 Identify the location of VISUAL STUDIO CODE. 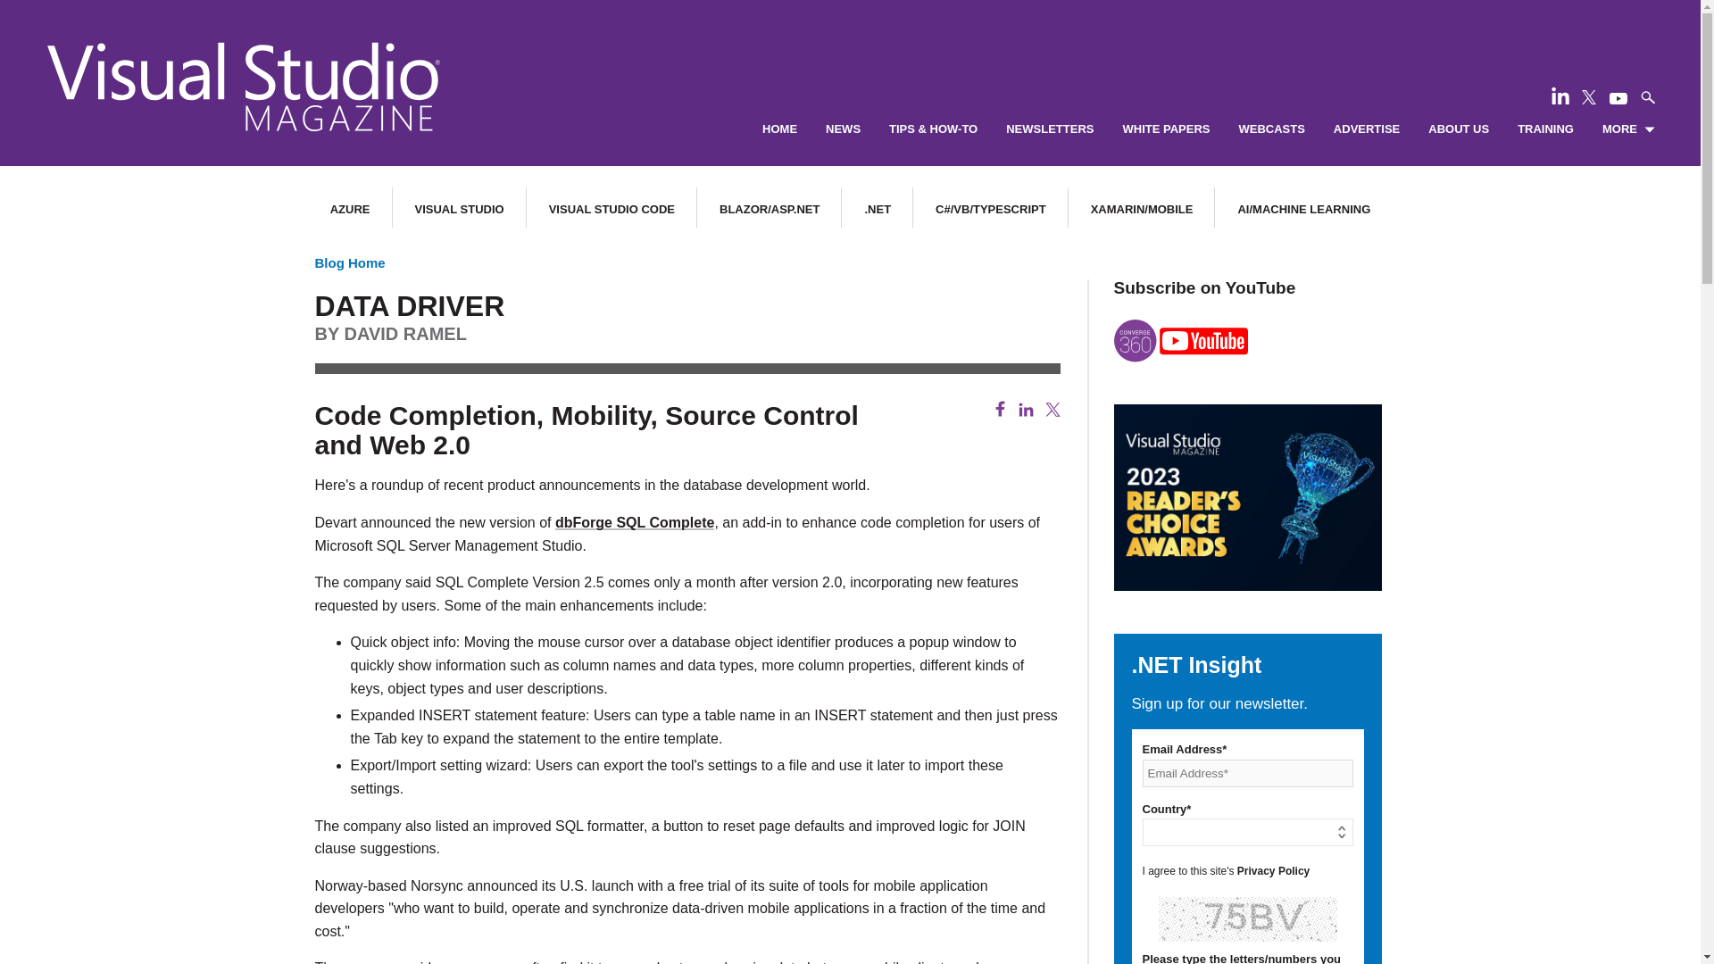
(612, 209).